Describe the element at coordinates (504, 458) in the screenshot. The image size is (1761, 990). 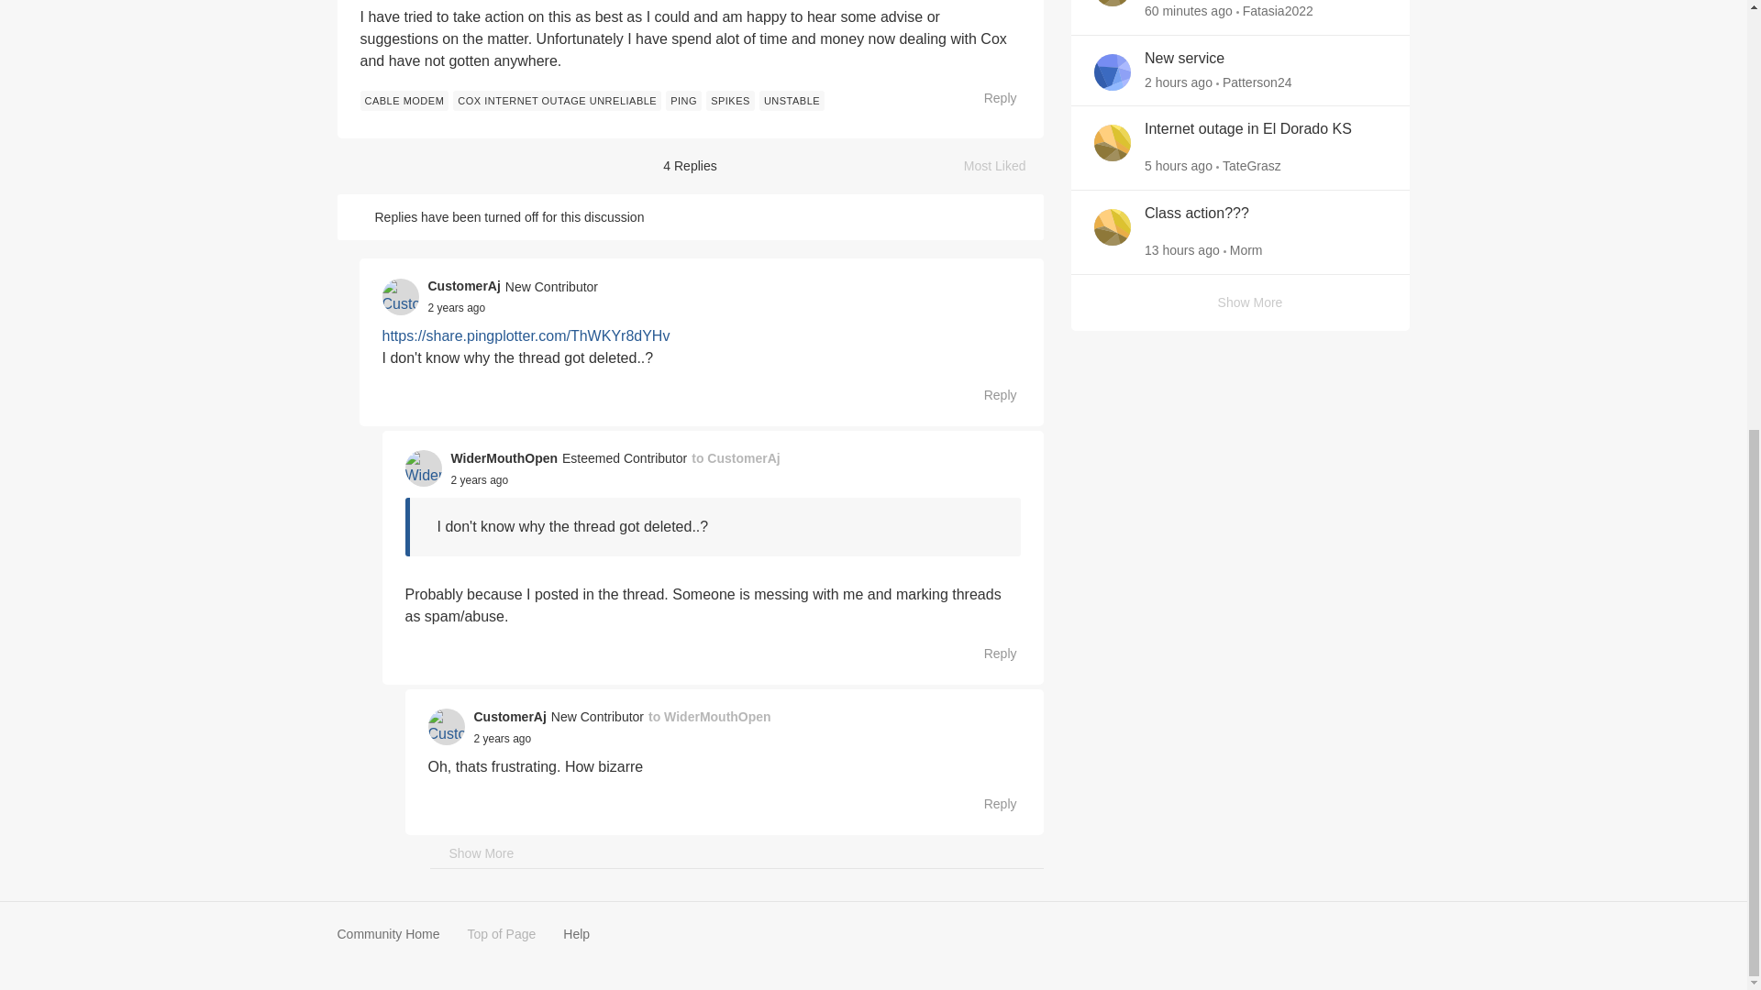
I see `WiderMouthOpen` at that location.